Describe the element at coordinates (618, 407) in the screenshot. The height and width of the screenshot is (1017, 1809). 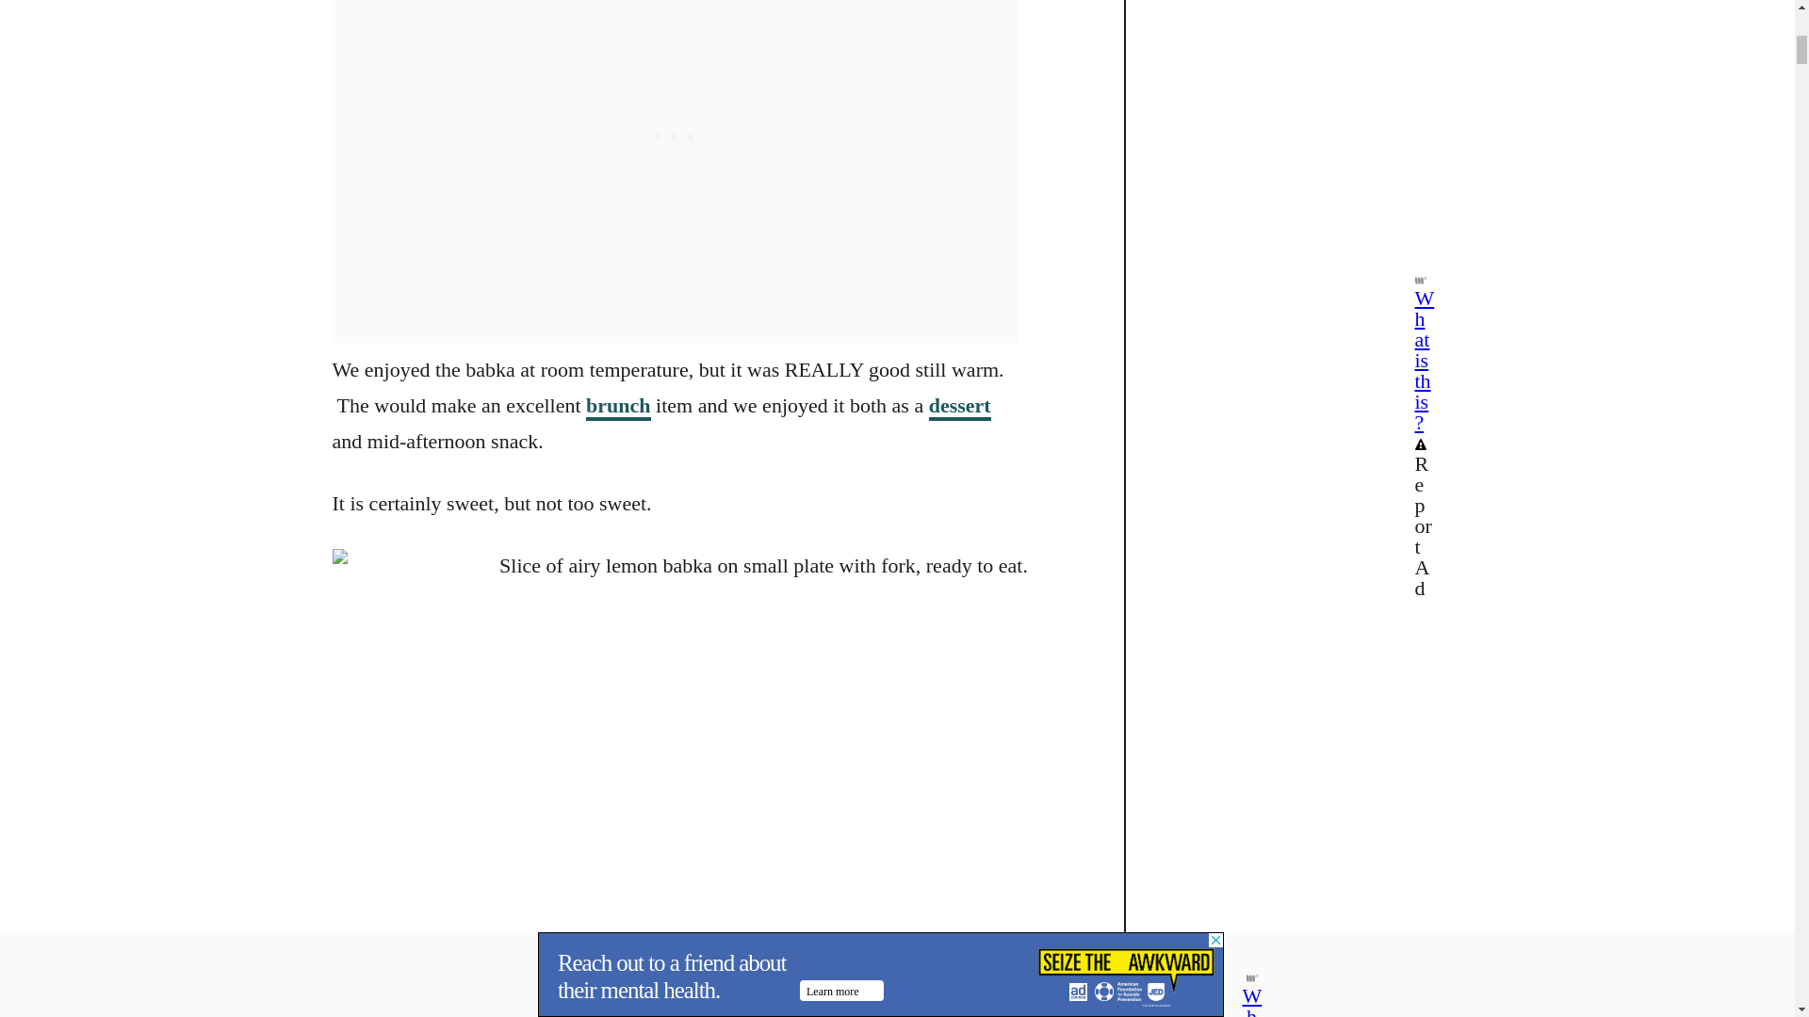
I see `brunch` at that location.